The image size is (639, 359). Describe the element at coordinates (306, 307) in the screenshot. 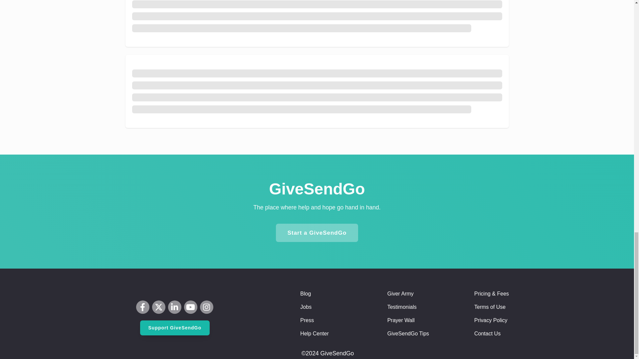

I see `Jobs` at that location.